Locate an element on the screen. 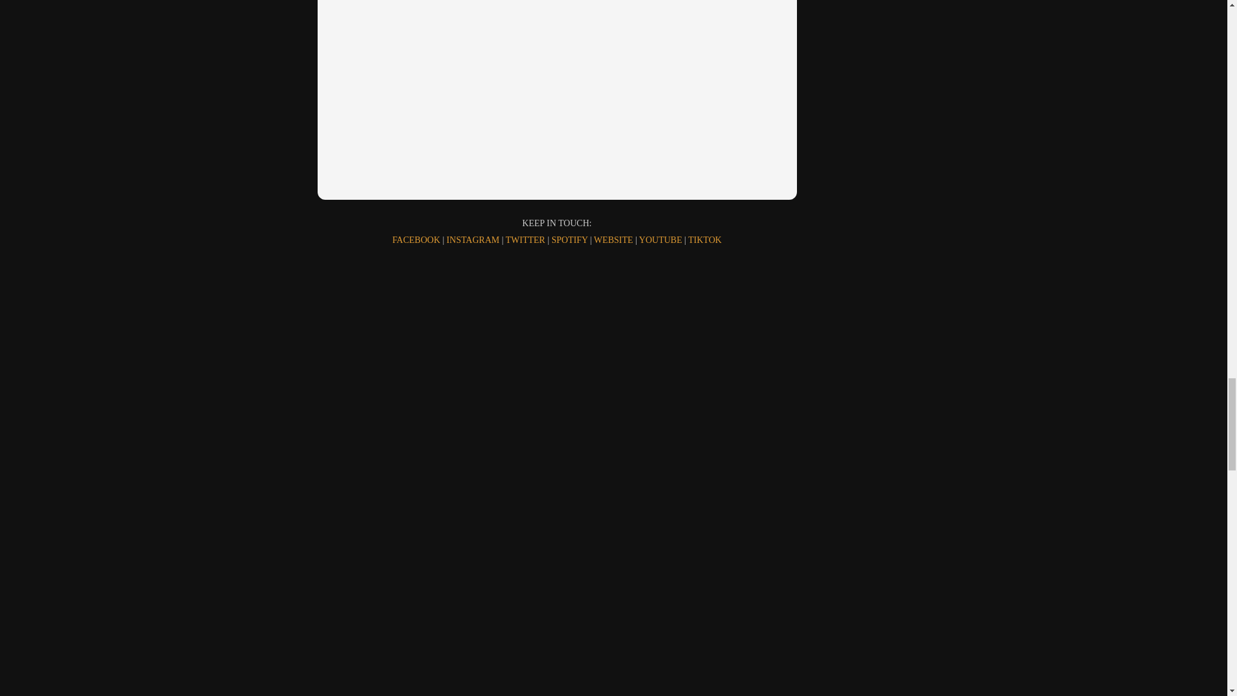  INSTAGRAM is located at coordinates (474, 240).